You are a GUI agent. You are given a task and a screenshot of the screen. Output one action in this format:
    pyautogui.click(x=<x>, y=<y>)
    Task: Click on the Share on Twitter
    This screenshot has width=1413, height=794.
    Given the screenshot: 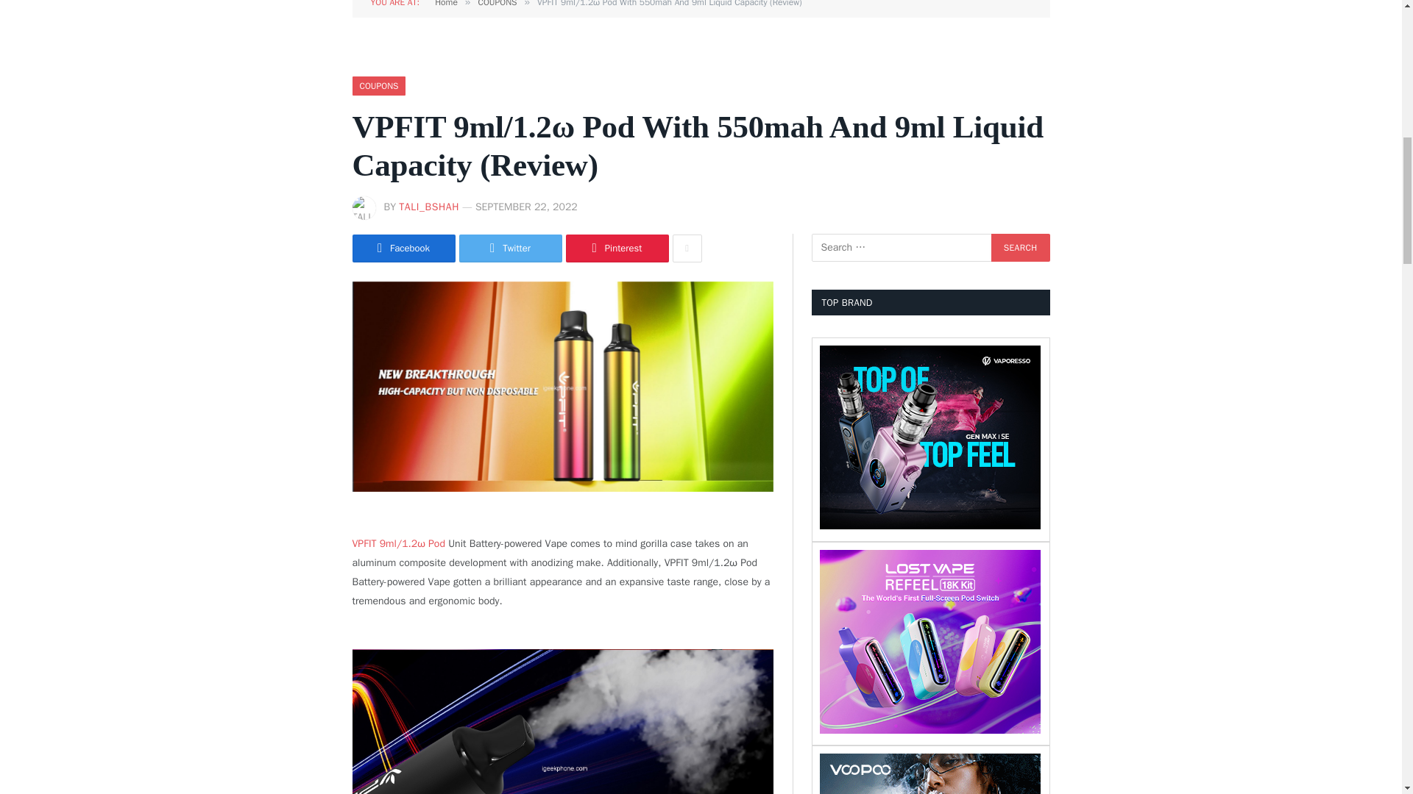 What is the action you would take?
    pyautogui.click(x=511, y=248)
    